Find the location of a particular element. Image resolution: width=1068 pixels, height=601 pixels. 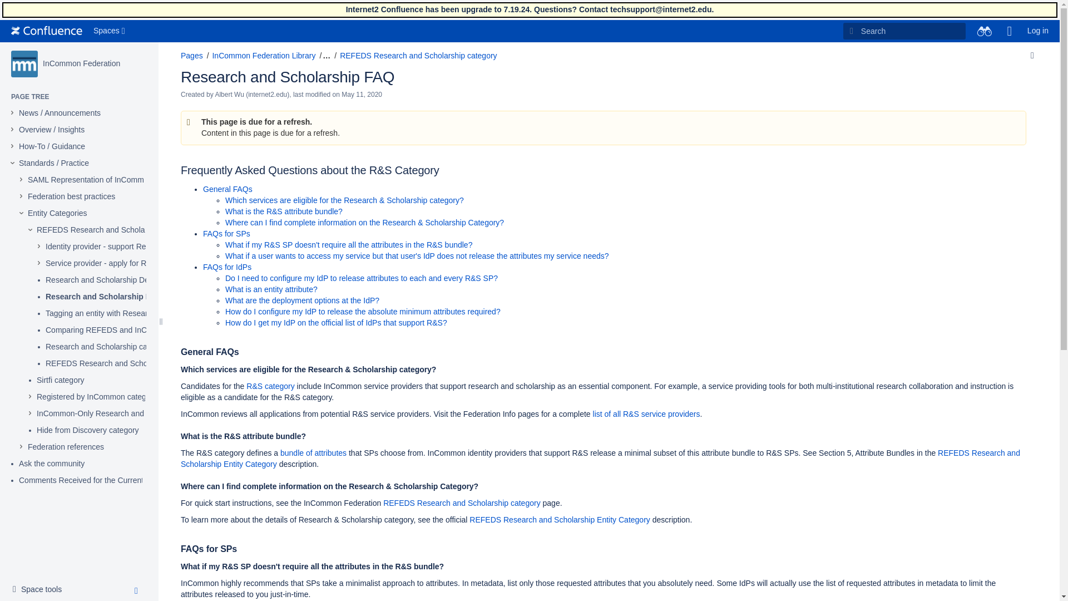

Internet2 Wiki is located at coordinates (46, 31).